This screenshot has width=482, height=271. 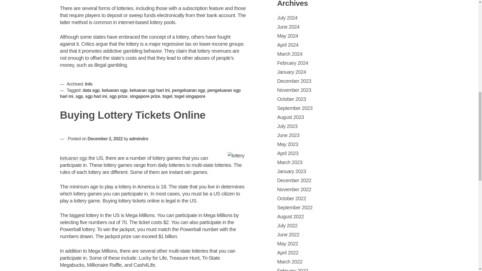 I want to click on singapore prize, so click(x=145, y=96).